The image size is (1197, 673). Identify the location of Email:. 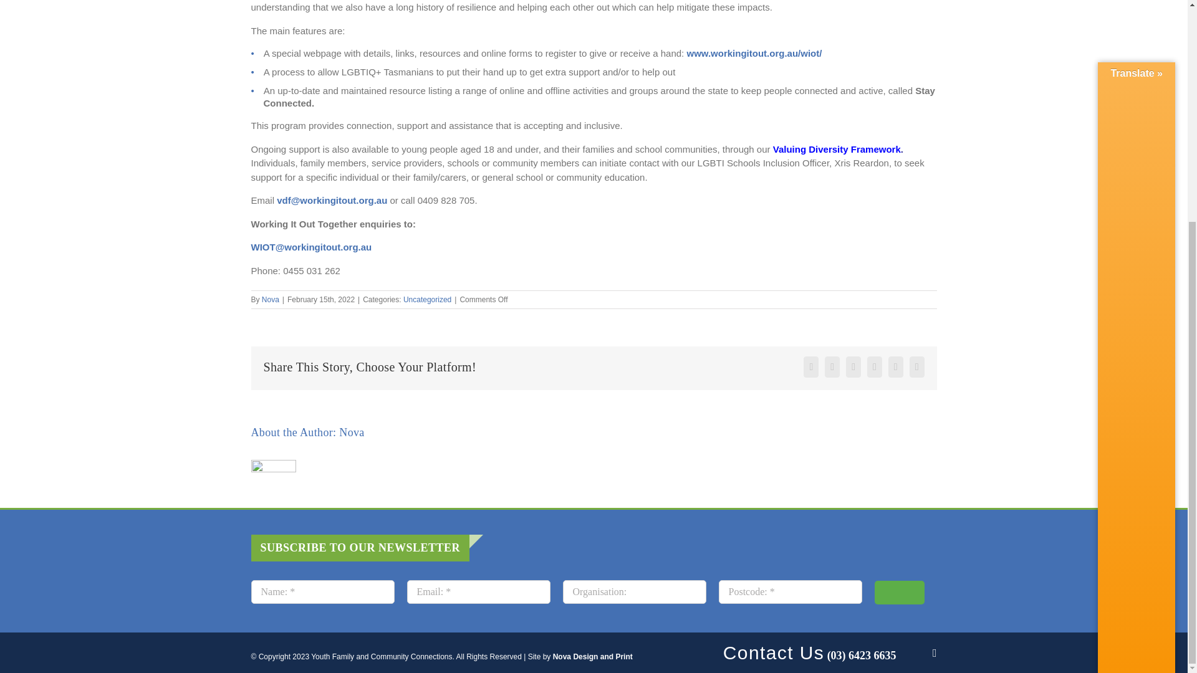
(478, 591).